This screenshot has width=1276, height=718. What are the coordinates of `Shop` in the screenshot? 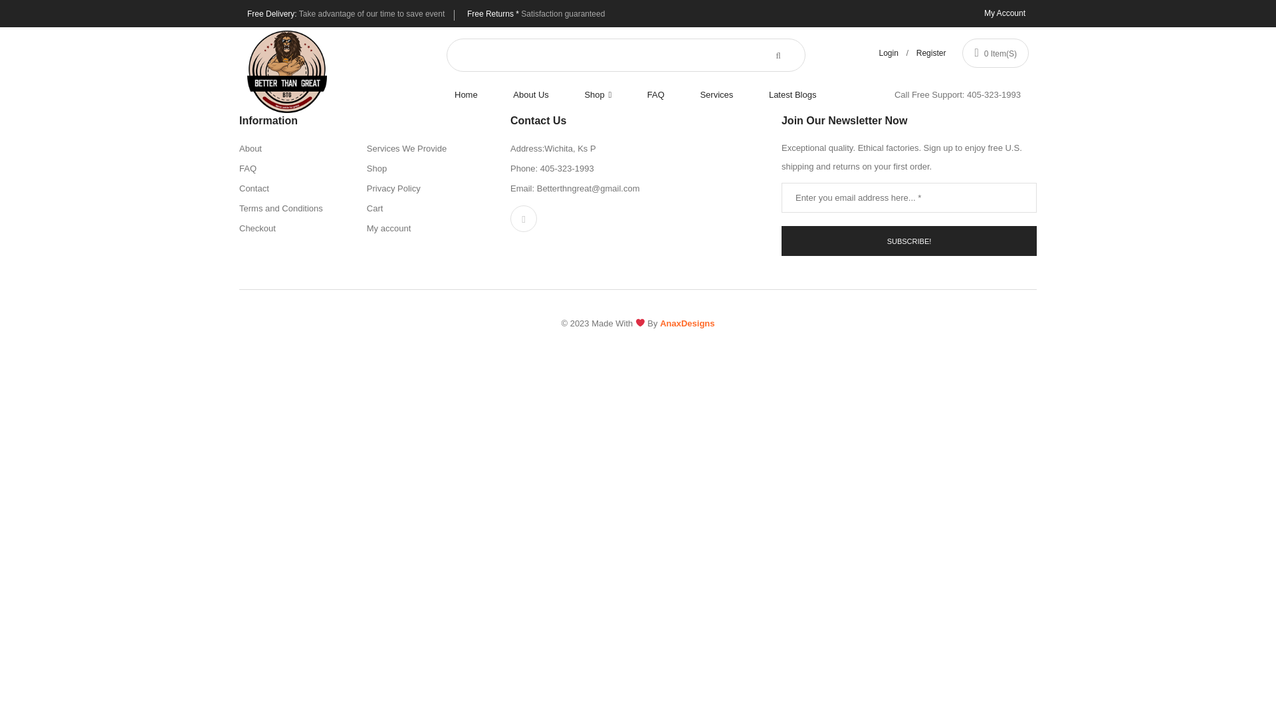 It's located at (597, 94).